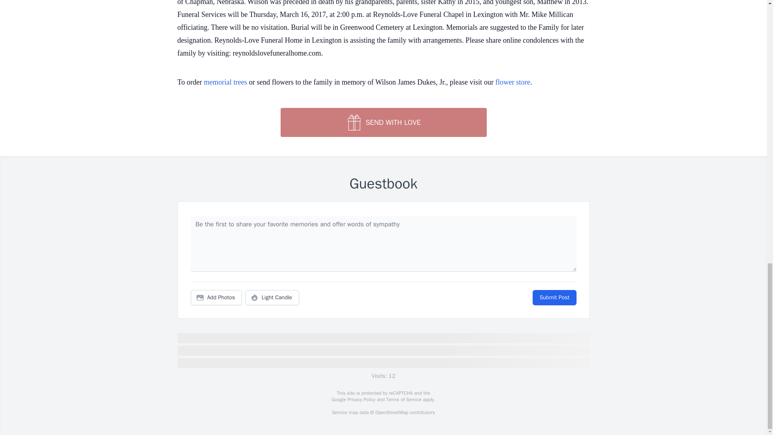 This screenshot has width=773, height=435. What do you see at coordinates (225, 82) in the screenshot?
I see `memorial trees` at bounding box center [225, 82].